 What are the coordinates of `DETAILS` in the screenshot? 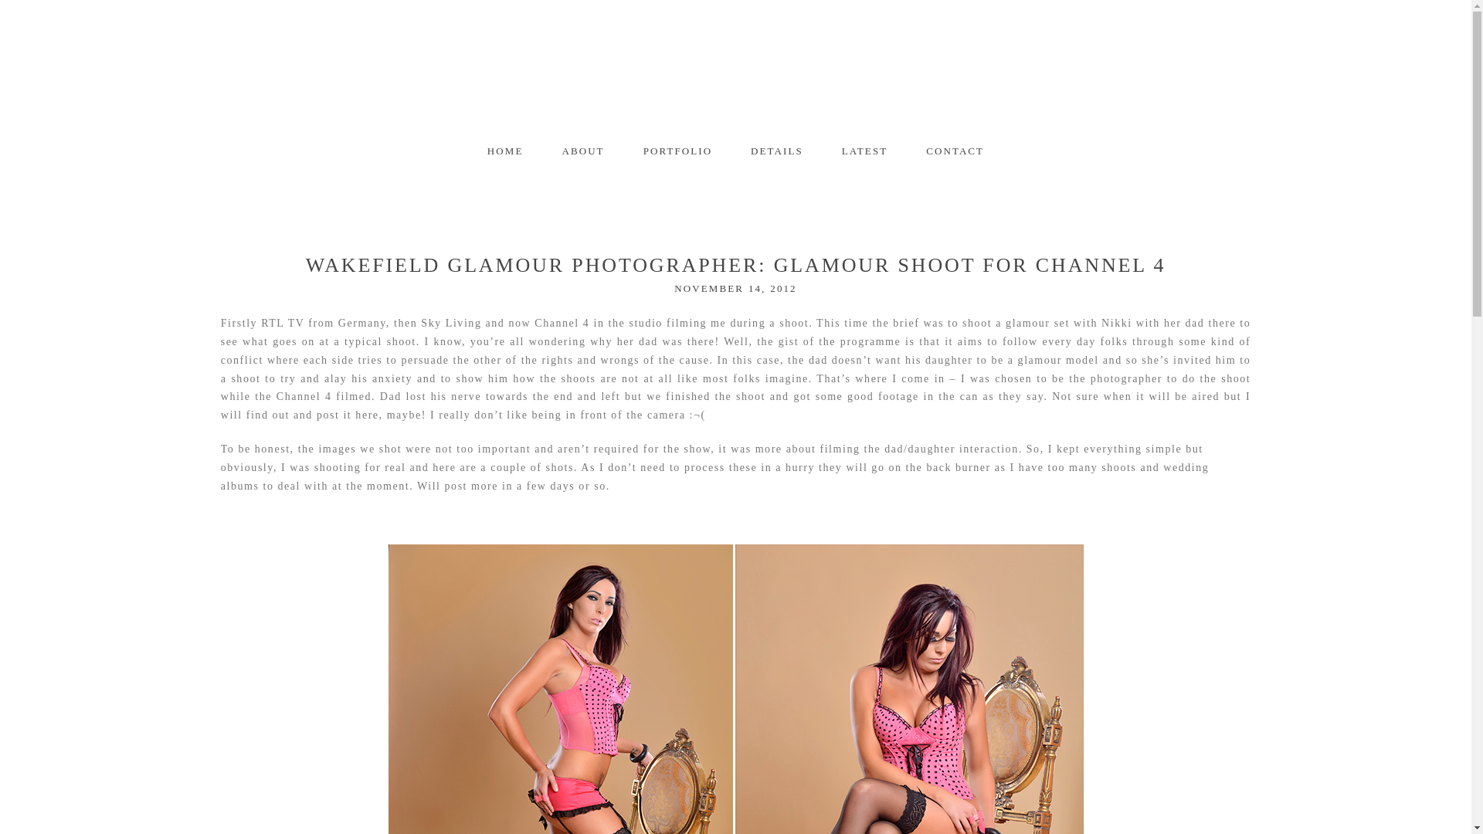 It's located at (777, 151).